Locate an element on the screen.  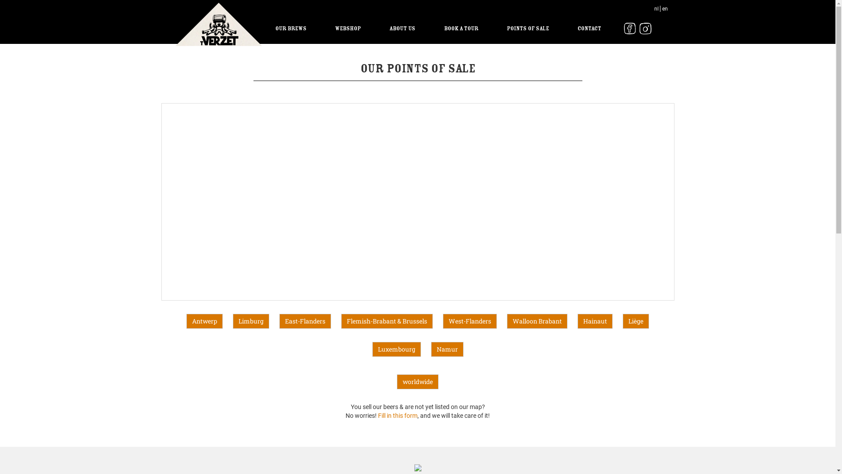
West-Flanders is located at coordinates (470, 321).